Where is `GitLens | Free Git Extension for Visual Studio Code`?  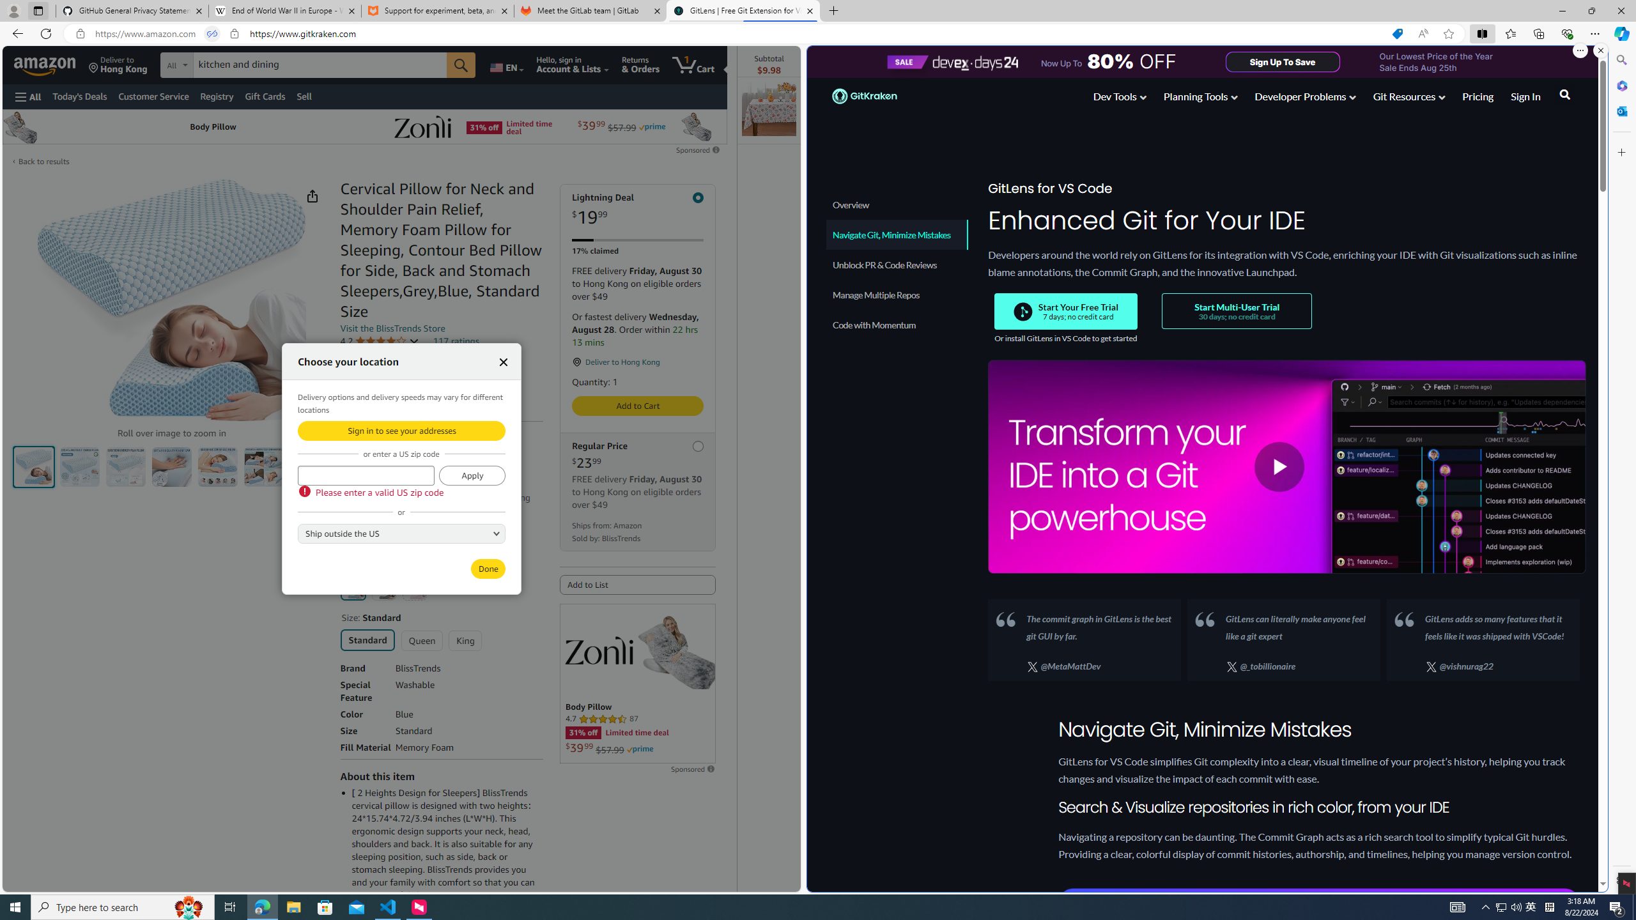 GitLens | Free Git Extension for Visual Studio Code is located at coordinates (743, 11).